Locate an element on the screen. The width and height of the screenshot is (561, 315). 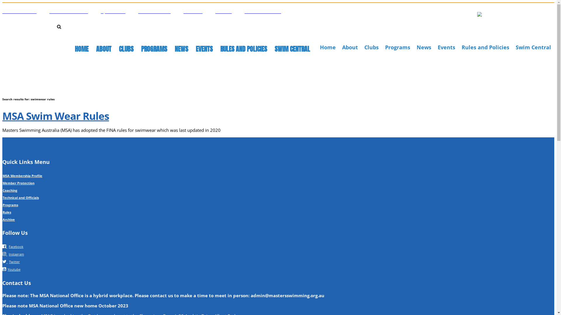
Youtube is located at coordinates (11, 269).